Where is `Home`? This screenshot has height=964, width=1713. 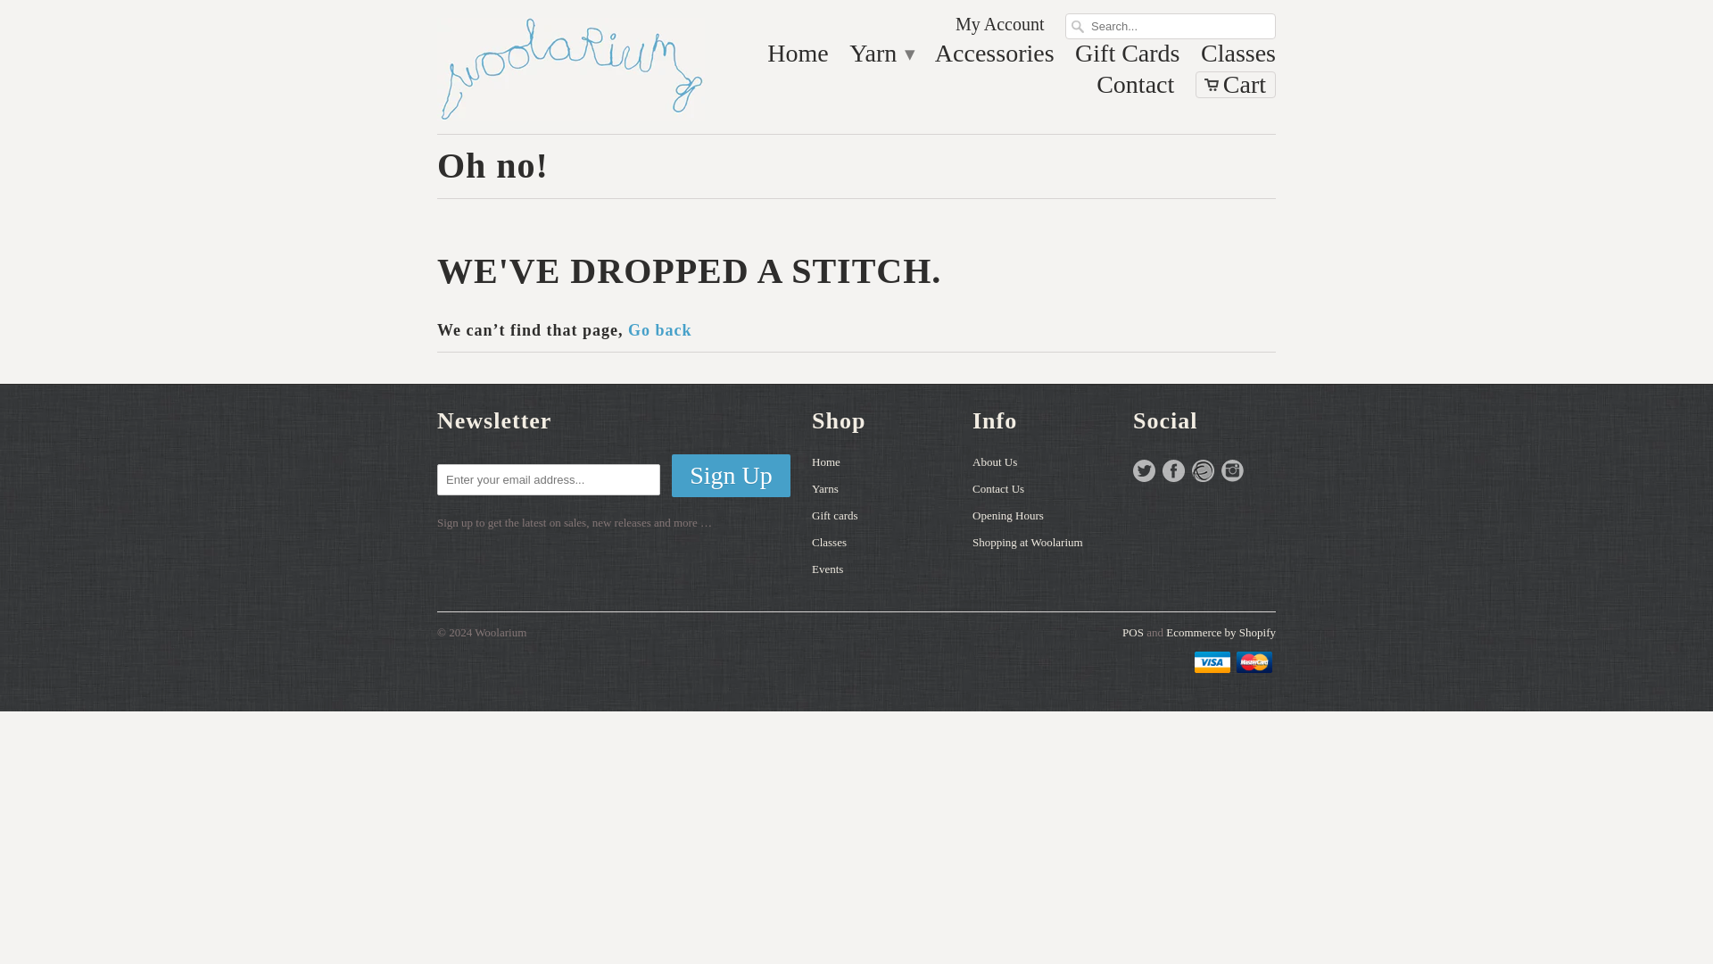 Home is located at coordinates (798, 57).